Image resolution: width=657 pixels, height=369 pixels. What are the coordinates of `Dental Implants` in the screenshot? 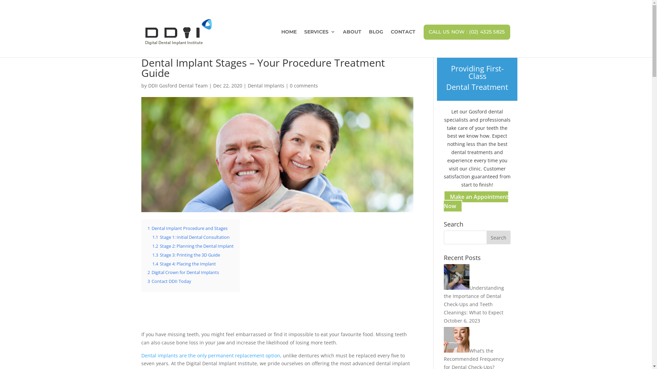 It's located at (266, 85).